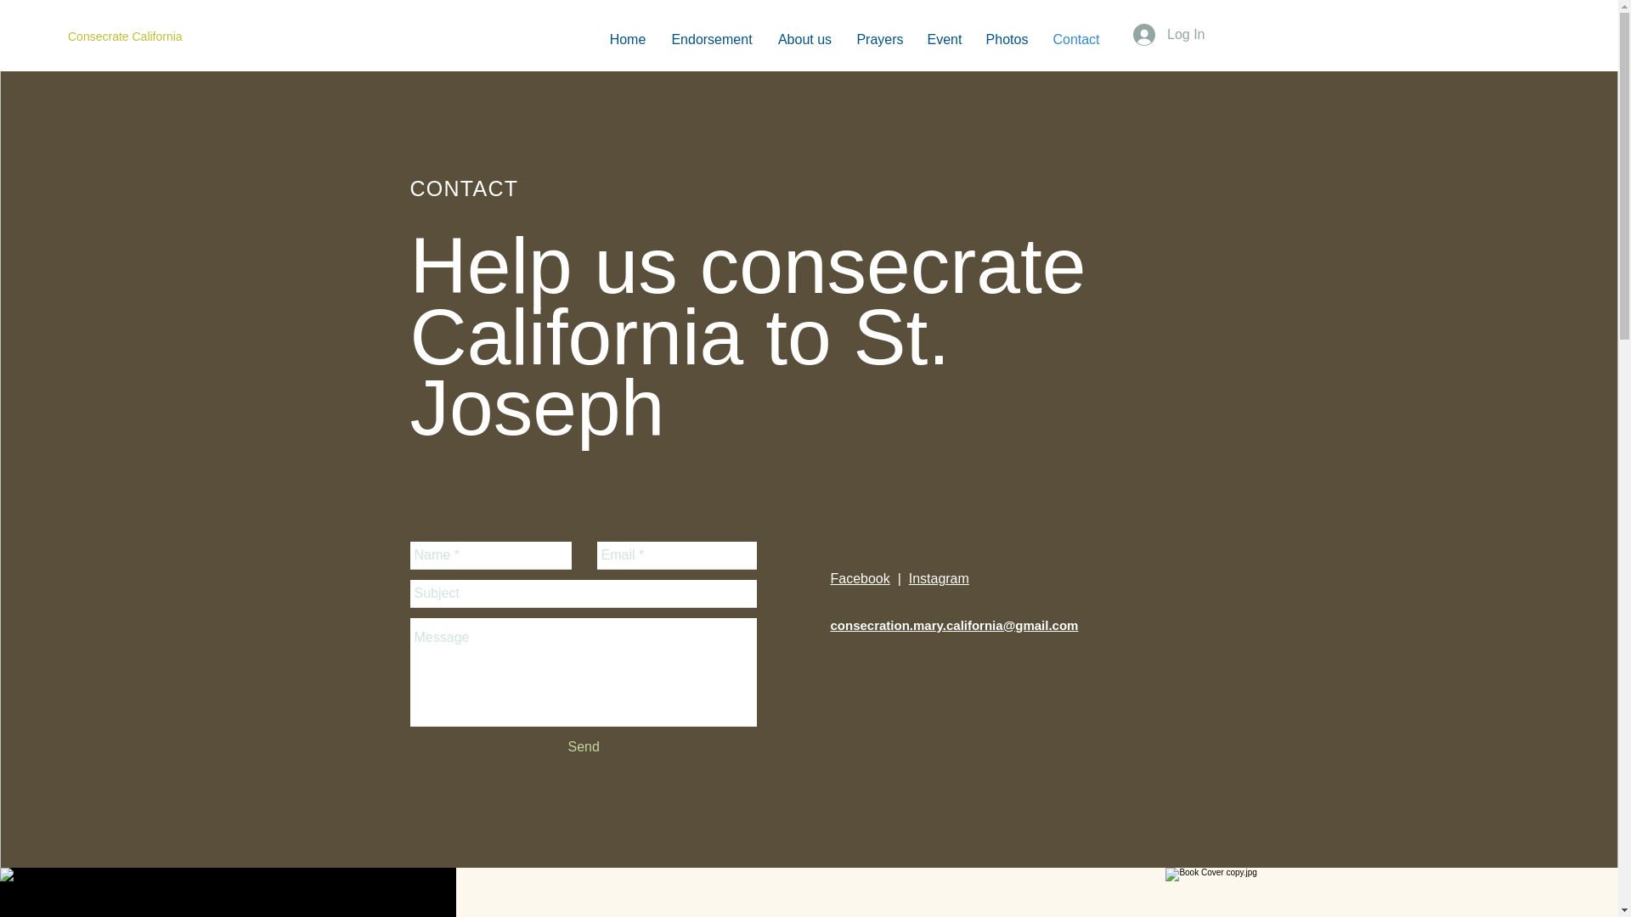 The height and width of the screenshot is (917, 1631). What do you see at coordinates (1007, 39) in the screenshot?
I see `Photos` at bounding box center [1007, 39].